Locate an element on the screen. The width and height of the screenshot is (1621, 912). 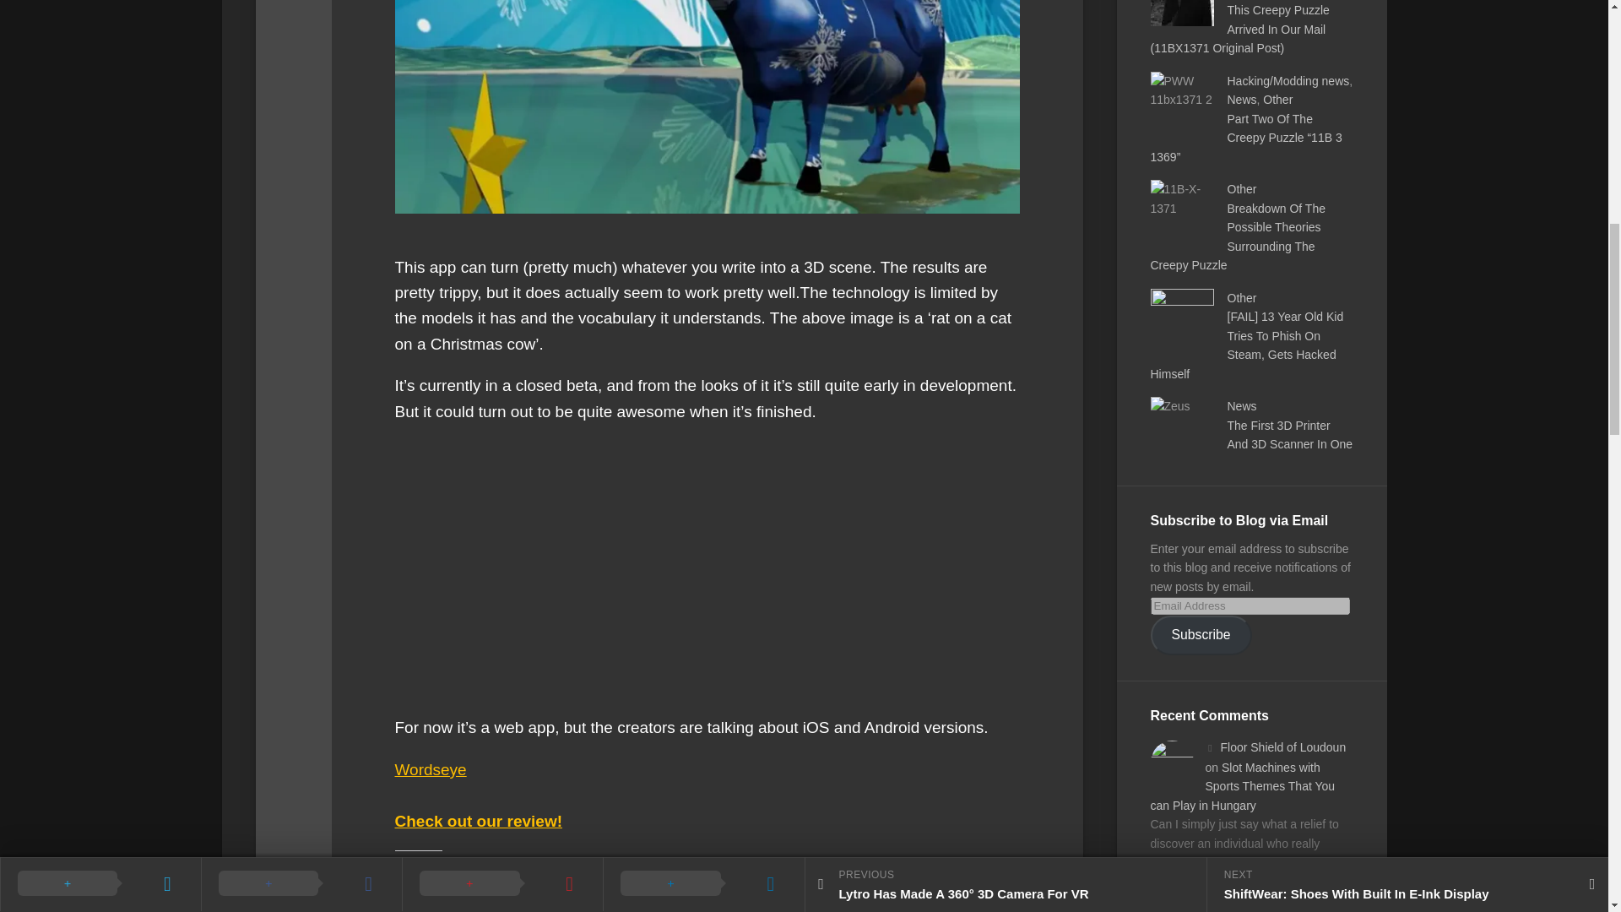
Click to share on LinkedIn is located at coordinates (527, 896).